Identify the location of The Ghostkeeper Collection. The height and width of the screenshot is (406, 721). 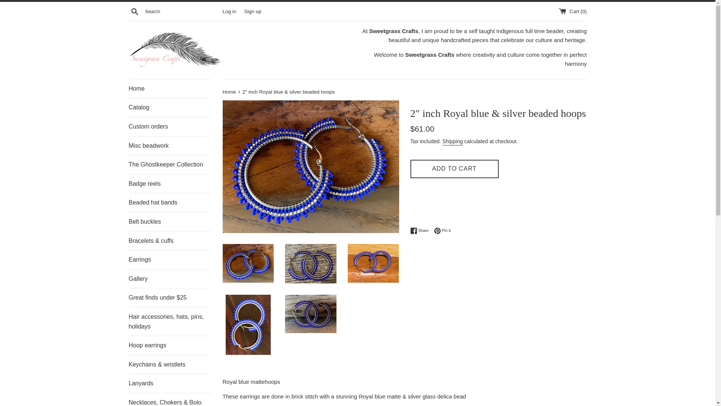
(170, 165).